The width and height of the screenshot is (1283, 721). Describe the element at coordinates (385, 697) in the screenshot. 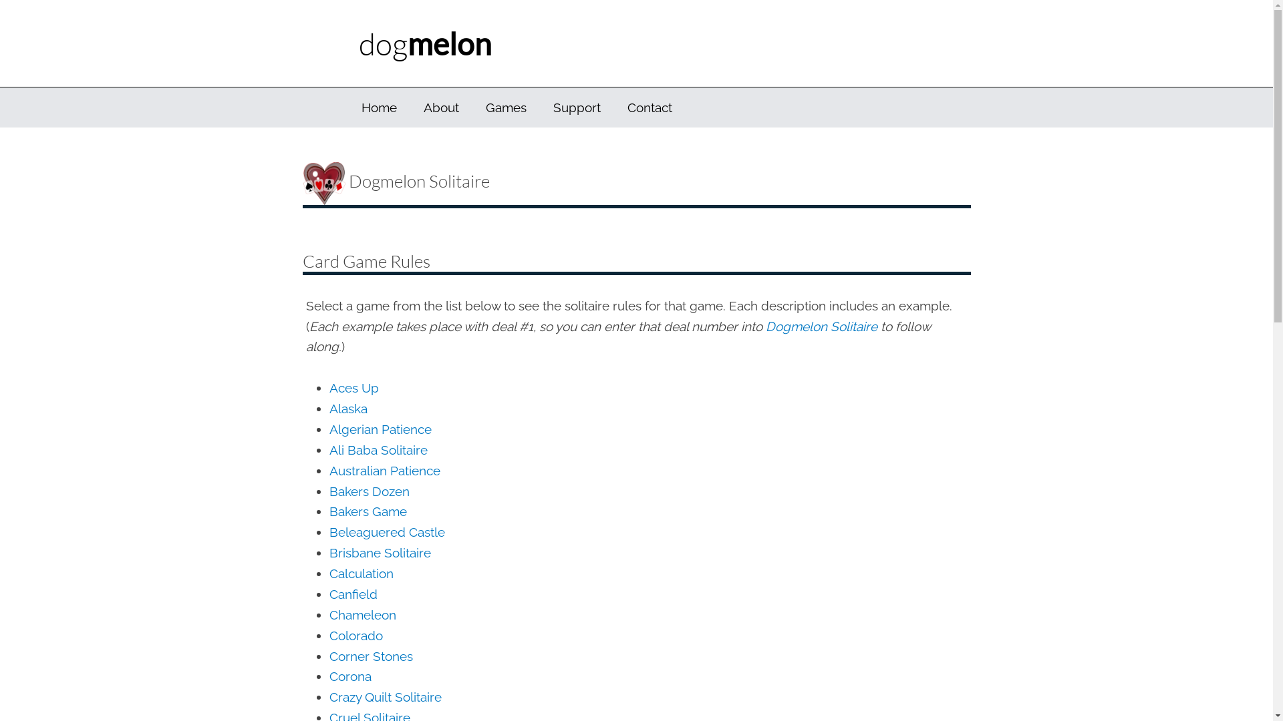

I see `Crazy Quilt Solitaire` at that location.